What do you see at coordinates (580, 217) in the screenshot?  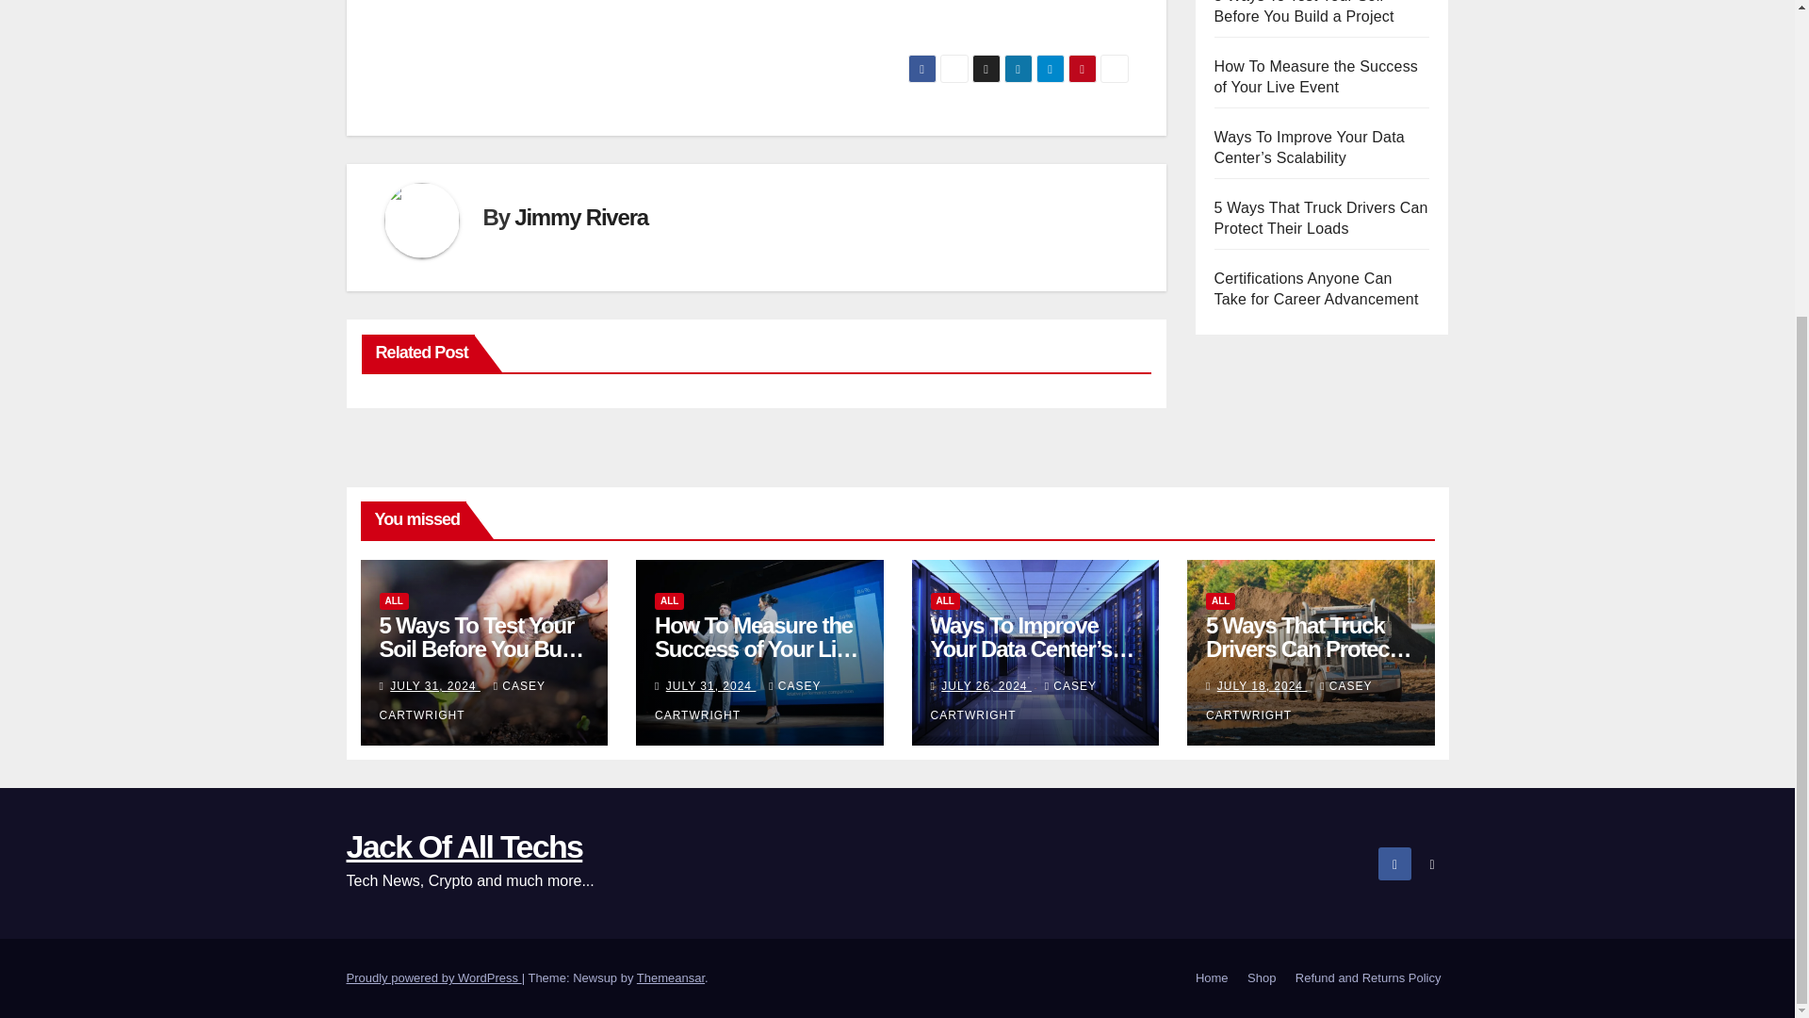 I see `Jimmy Rivera` at bounding box center [580, 217].